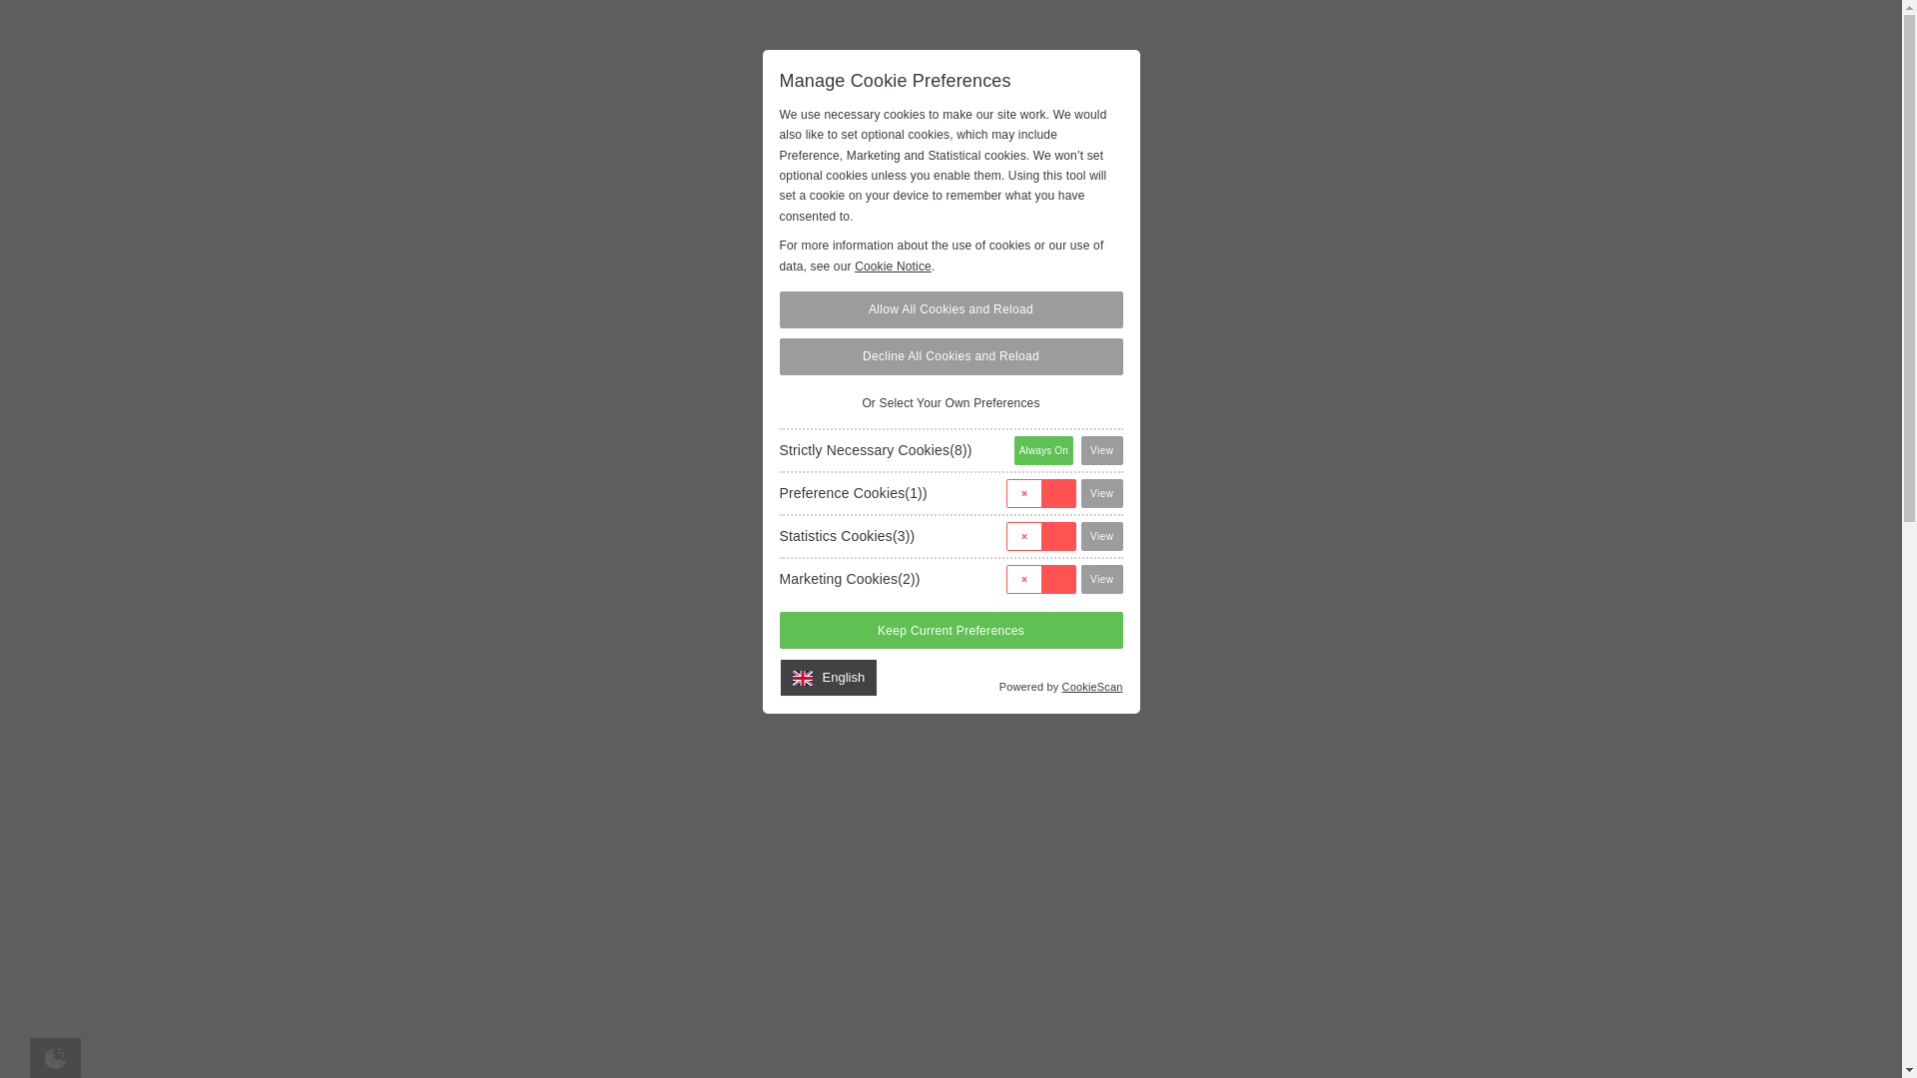 The image size is (1917, 1078). I want to click on Careers, so click(1182, 42).